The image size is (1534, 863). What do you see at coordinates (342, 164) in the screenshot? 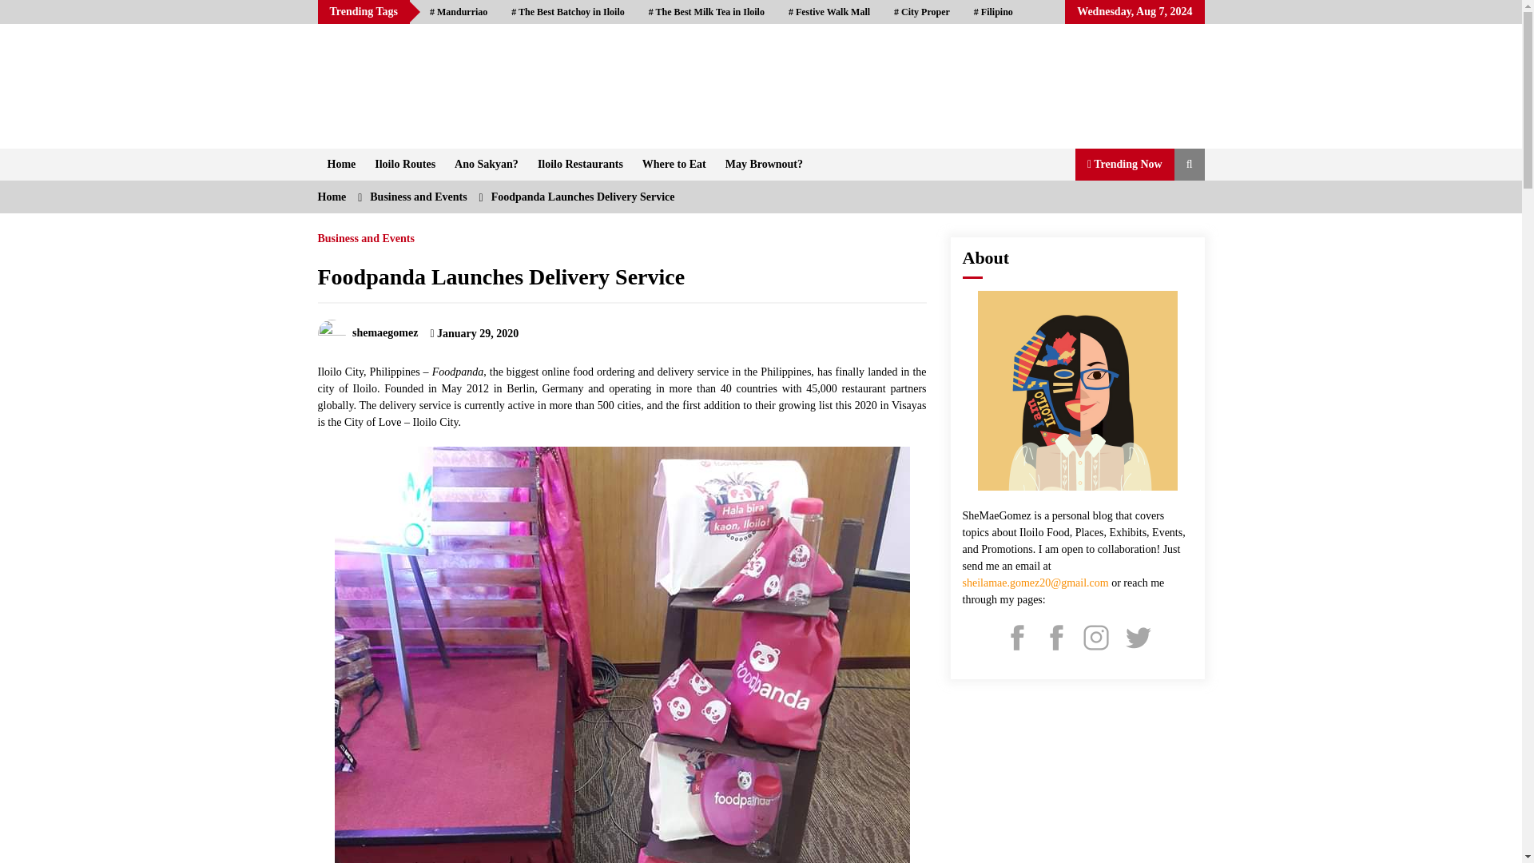
I see `Home` at bounding box center [342, 164].